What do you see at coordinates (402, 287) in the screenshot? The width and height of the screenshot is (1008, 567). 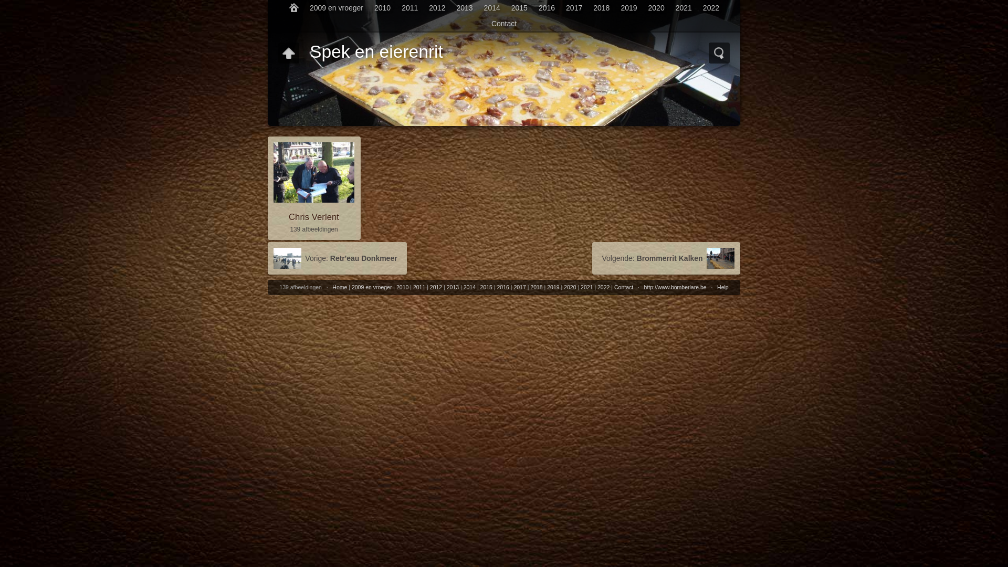 I see `2010` at bounding box center [402, 287].